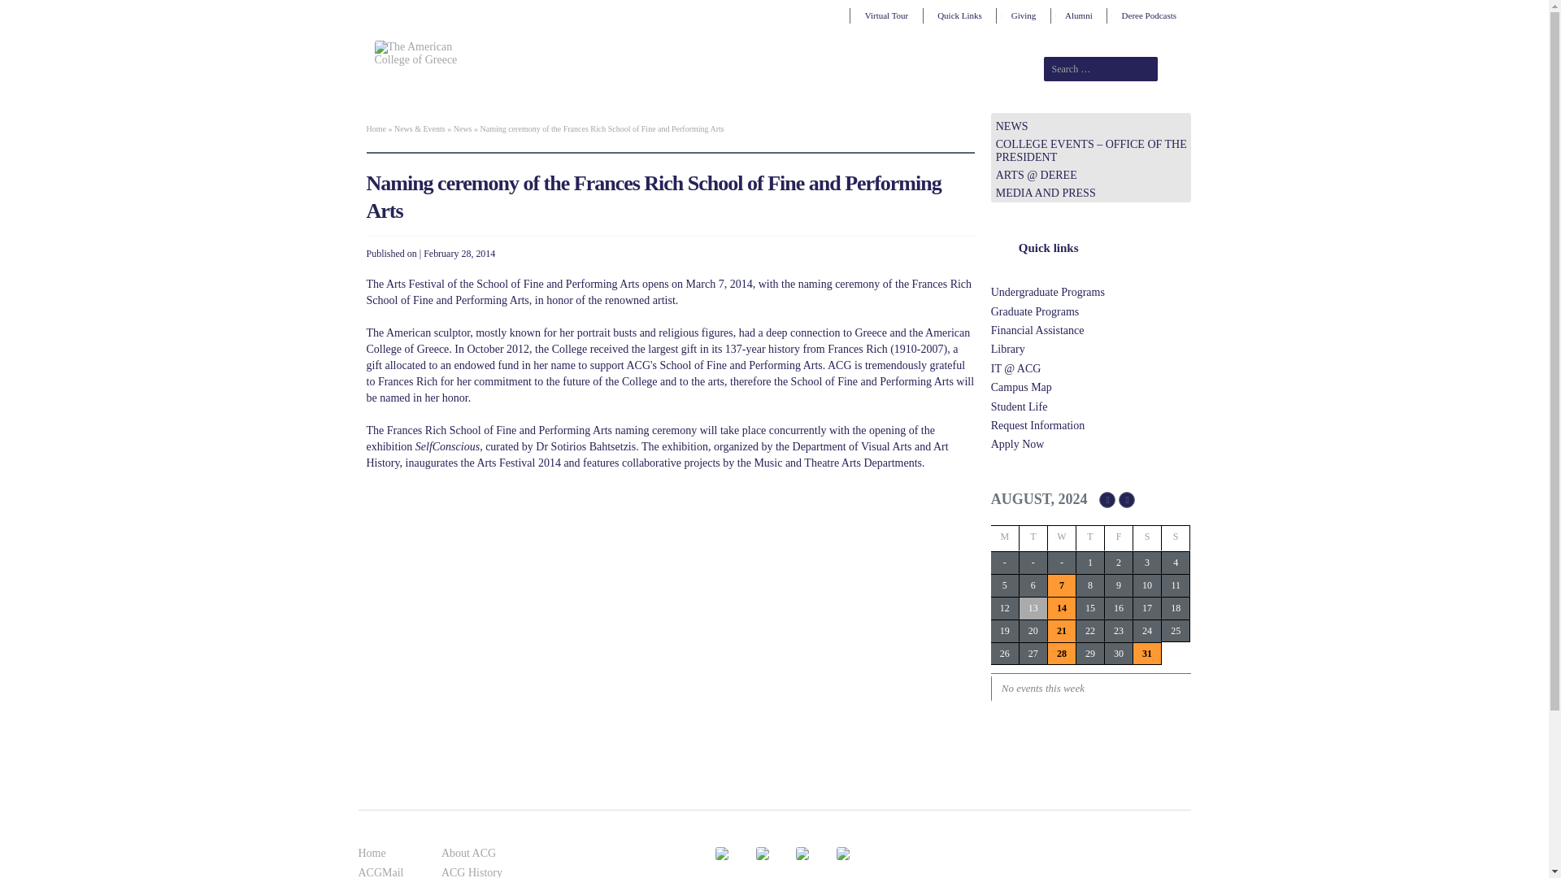  I want to click on Giving, so click(1023, 15).